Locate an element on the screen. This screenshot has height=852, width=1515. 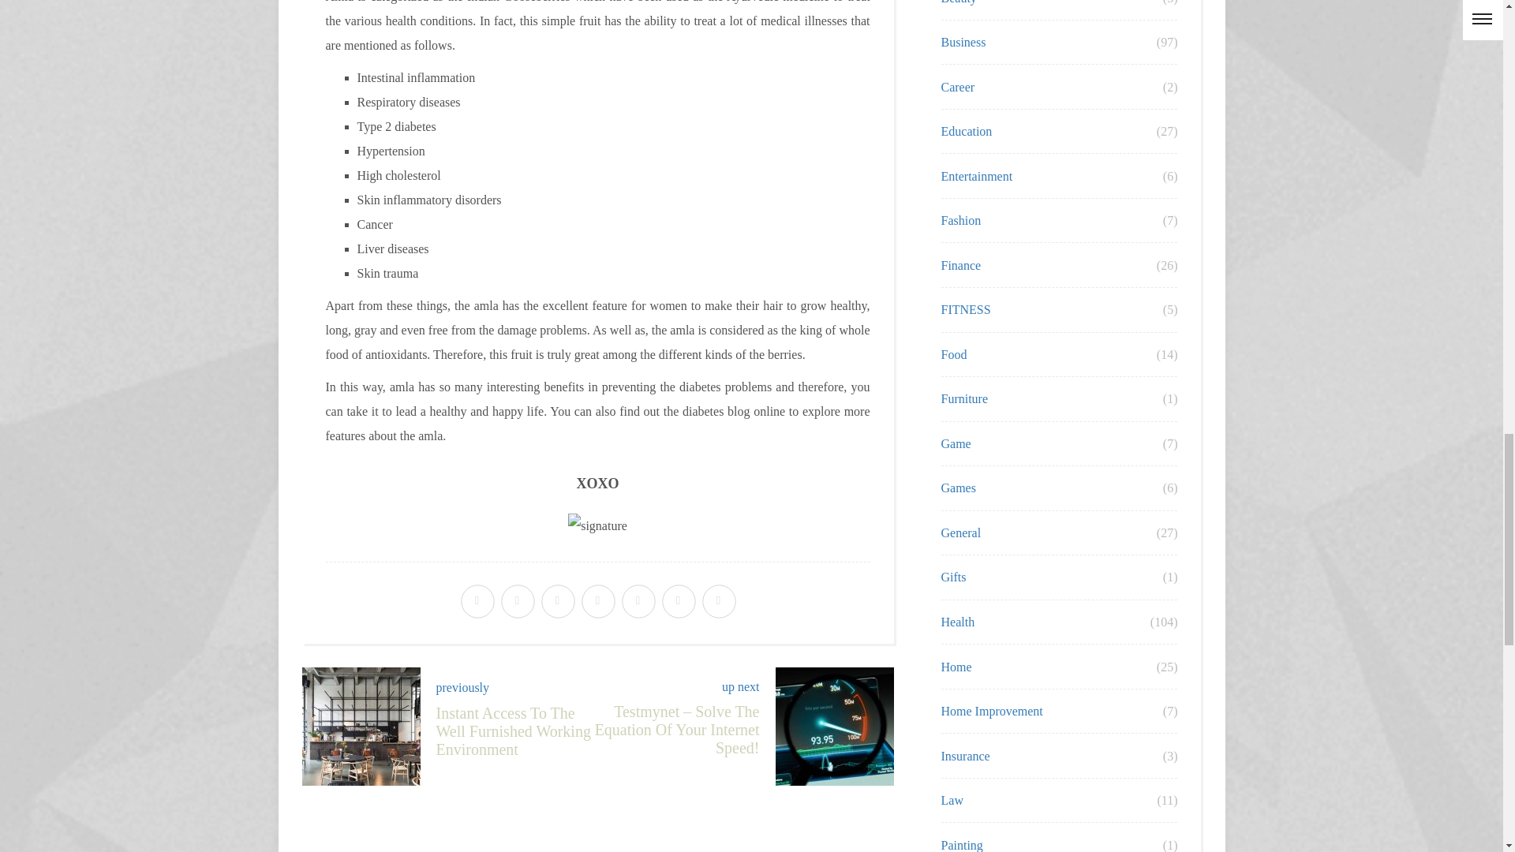
Instant access to the well furnished working environment is located at coordinates (443, 708).